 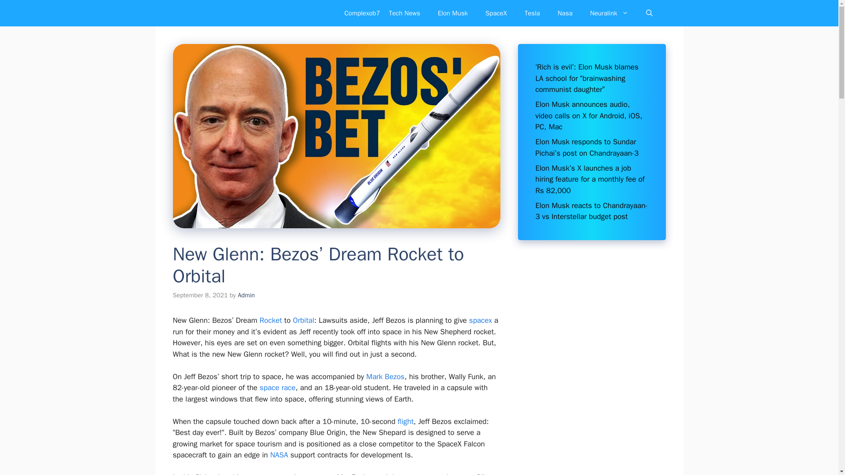 I want to click on Flight, so click(x=406, y=421).